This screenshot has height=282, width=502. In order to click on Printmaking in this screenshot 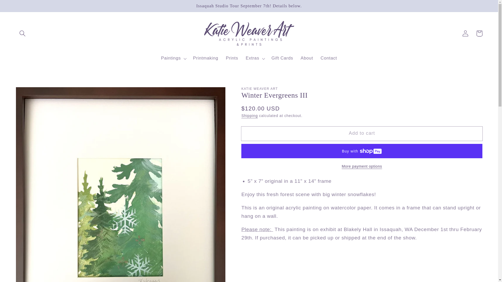, I will do `click(206, 58)`.